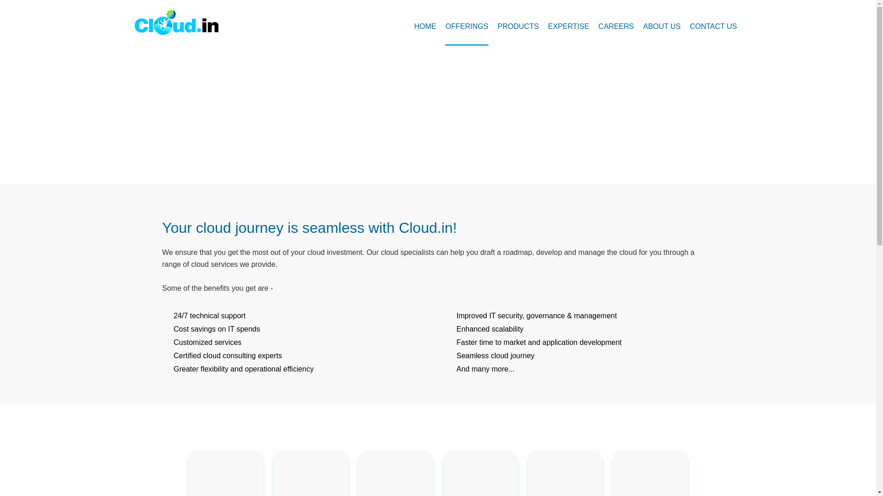  What do you see at coordinates (466, 27) in the screenshot?
I see `OFFERINGS` at bounding box center [466, 27].